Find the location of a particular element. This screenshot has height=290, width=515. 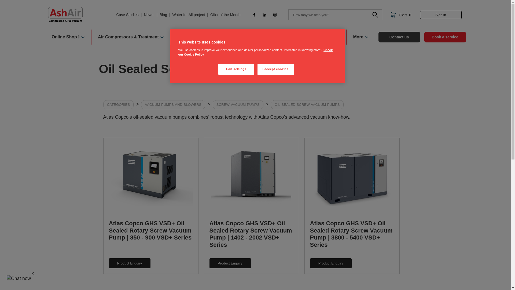

Sign in is located at coordinates (441, 15).